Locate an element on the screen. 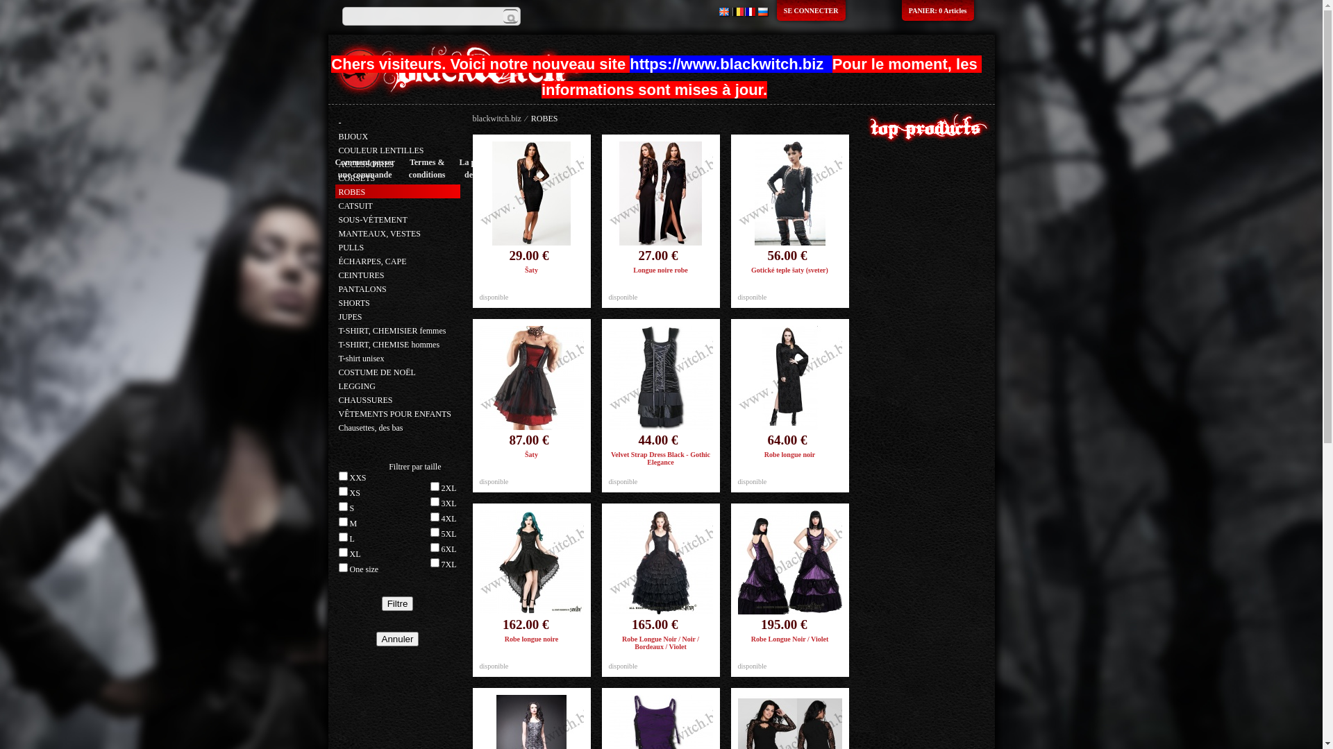  BIJOUX is located at coordinates (354, 137).